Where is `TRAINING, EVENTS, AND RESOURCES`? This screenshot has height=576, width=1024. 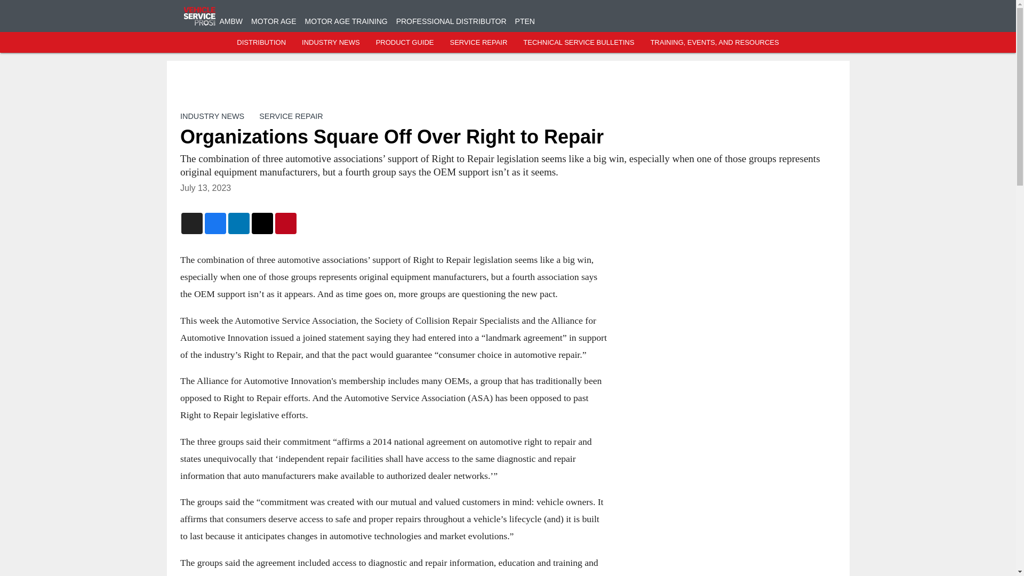 TRAINING, EVENTS, AND RESOURCES is located at coordinates (714, 43).